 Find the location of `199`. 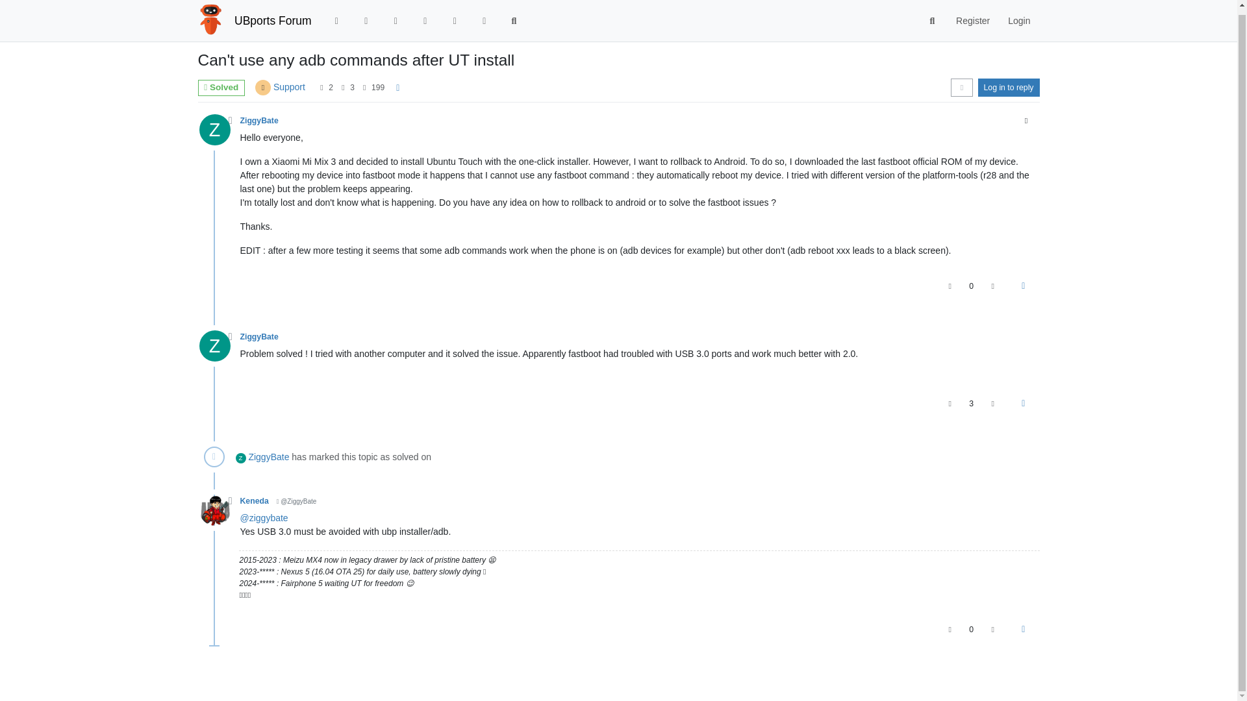

199 is located at coordinates (378, 87).